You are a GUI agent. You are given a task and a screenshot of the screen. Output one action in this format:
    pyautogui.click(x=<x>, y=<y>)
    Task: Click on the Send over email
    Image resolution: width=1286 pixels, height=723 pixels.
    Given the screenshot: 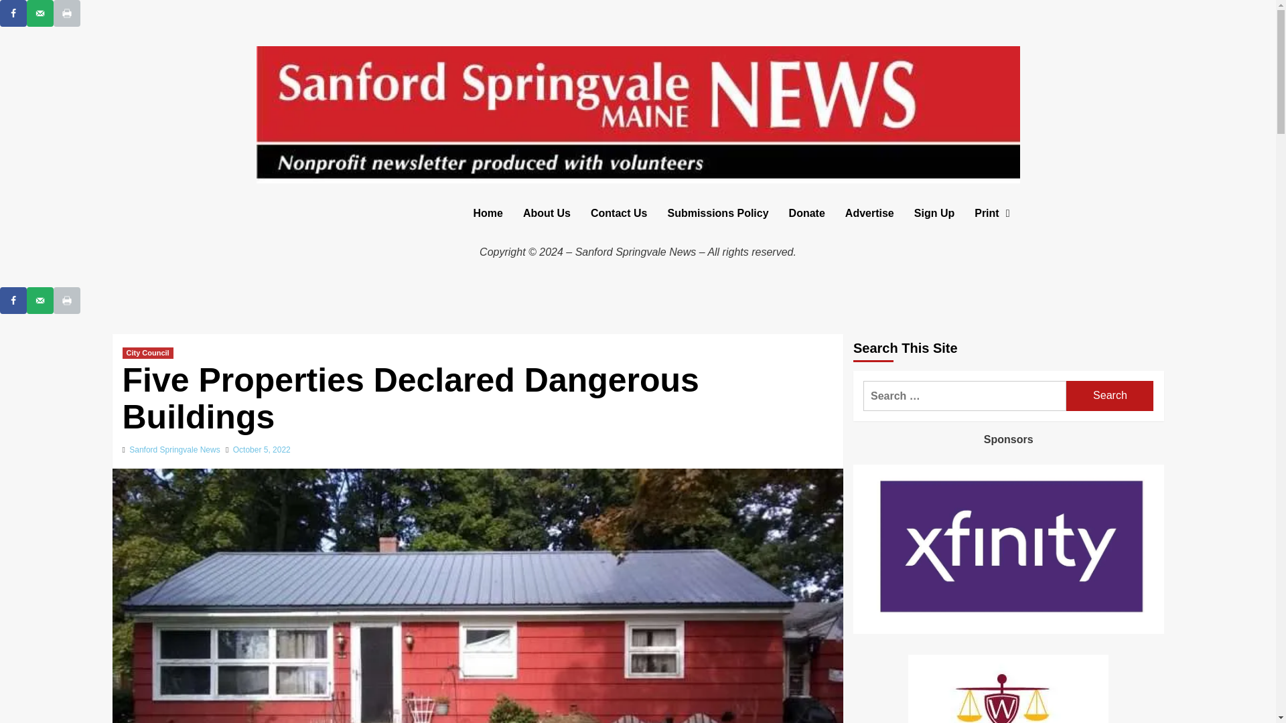 What is the action you would take?
    pyautogui.click(x=40, y=300)
    